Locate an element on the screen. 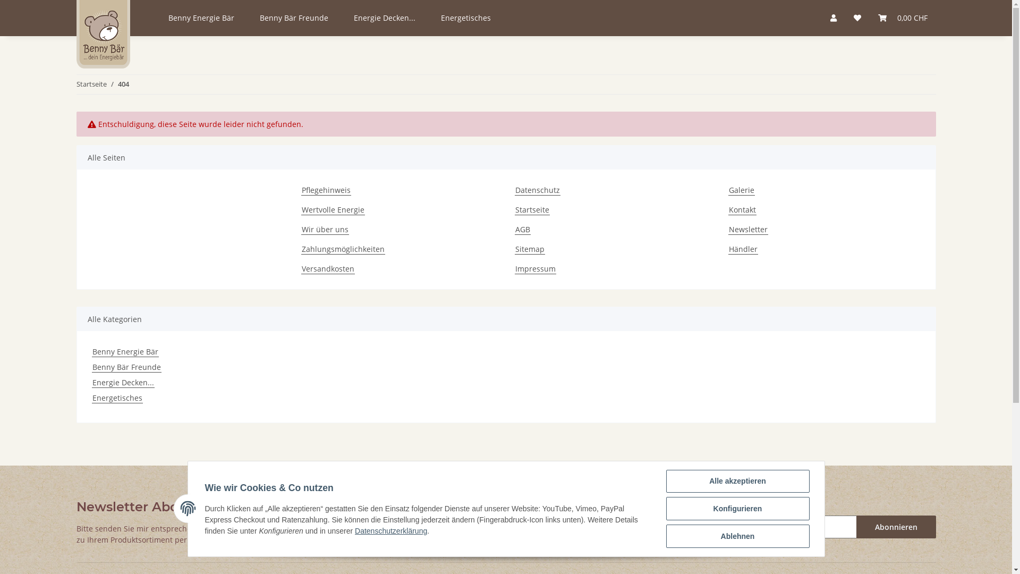 The height and width of the screenshot is (574, 1020). Energetisches is located at coordinates (117, 398).